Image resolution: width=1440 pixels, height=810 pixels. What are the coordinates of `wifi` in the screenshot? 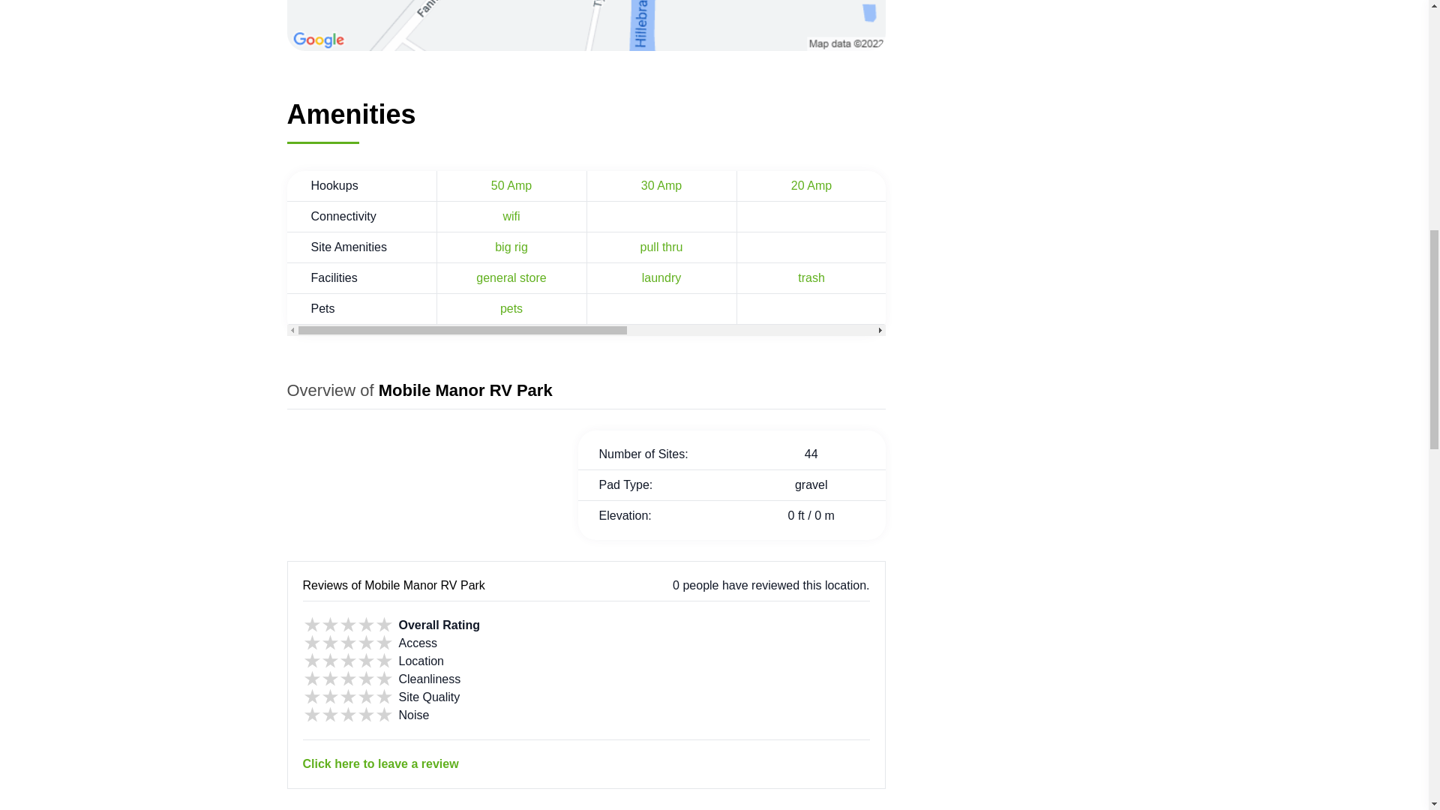 It's located at (511, 216).